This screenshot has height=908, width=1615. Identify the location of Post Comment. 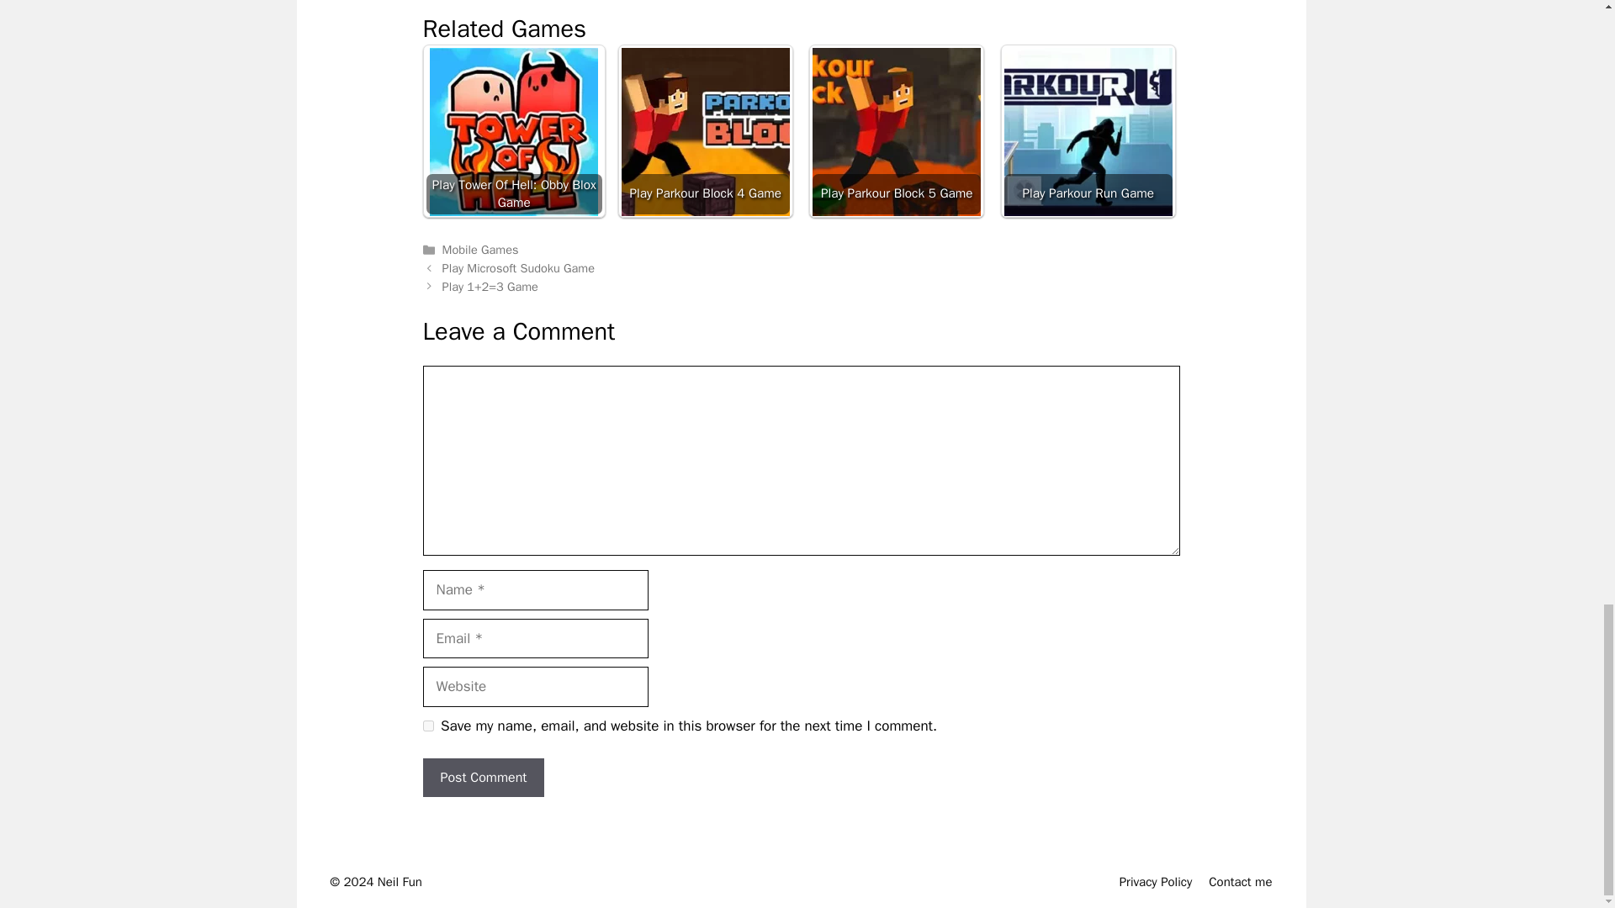
(483, 777).